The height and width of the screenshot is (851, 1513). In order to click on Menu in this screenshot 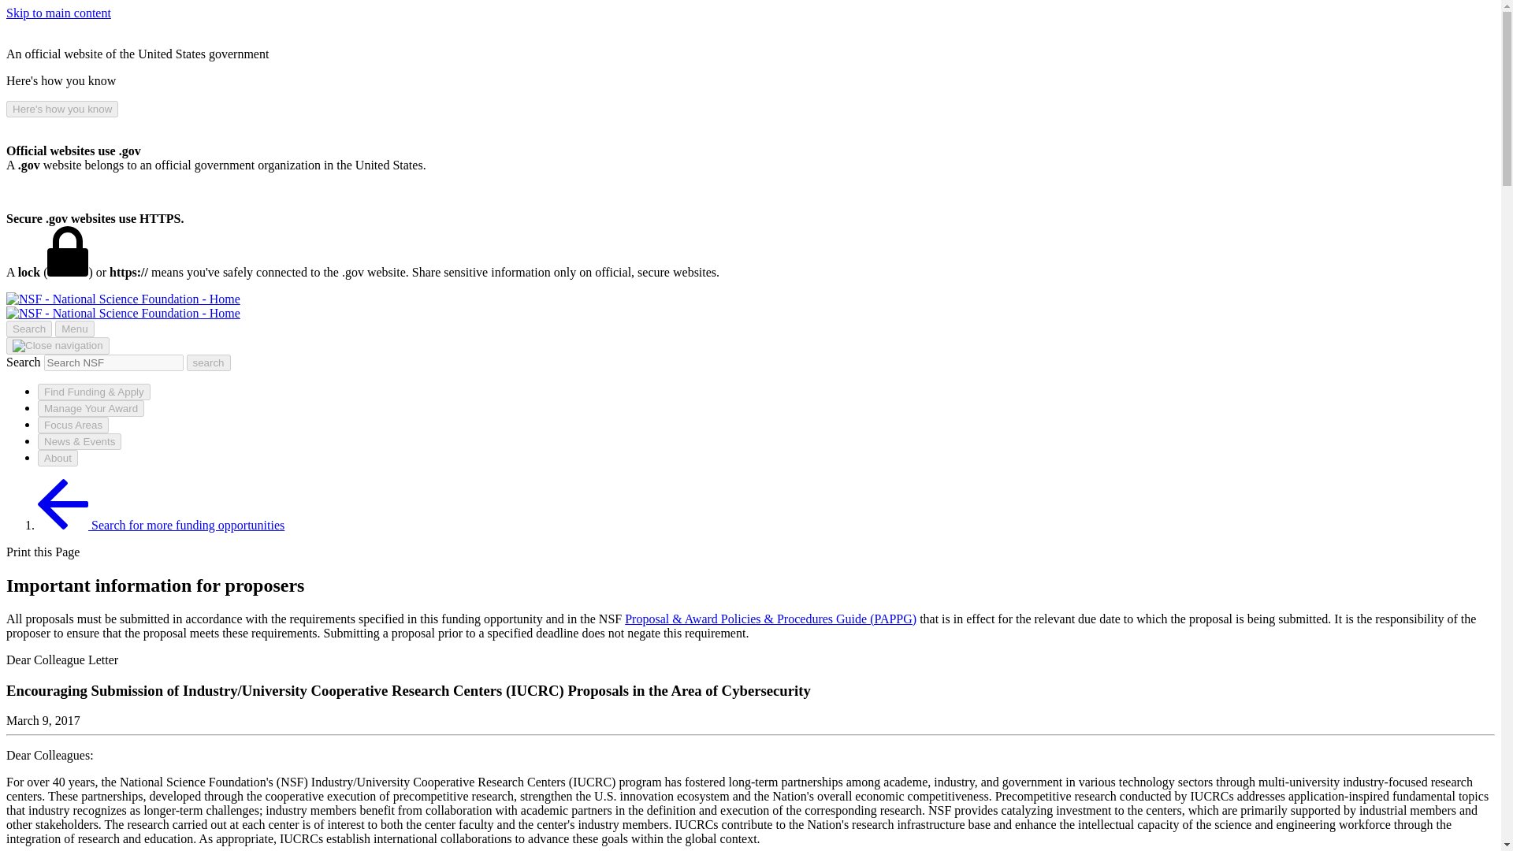, I will do `click(74, 329)`.